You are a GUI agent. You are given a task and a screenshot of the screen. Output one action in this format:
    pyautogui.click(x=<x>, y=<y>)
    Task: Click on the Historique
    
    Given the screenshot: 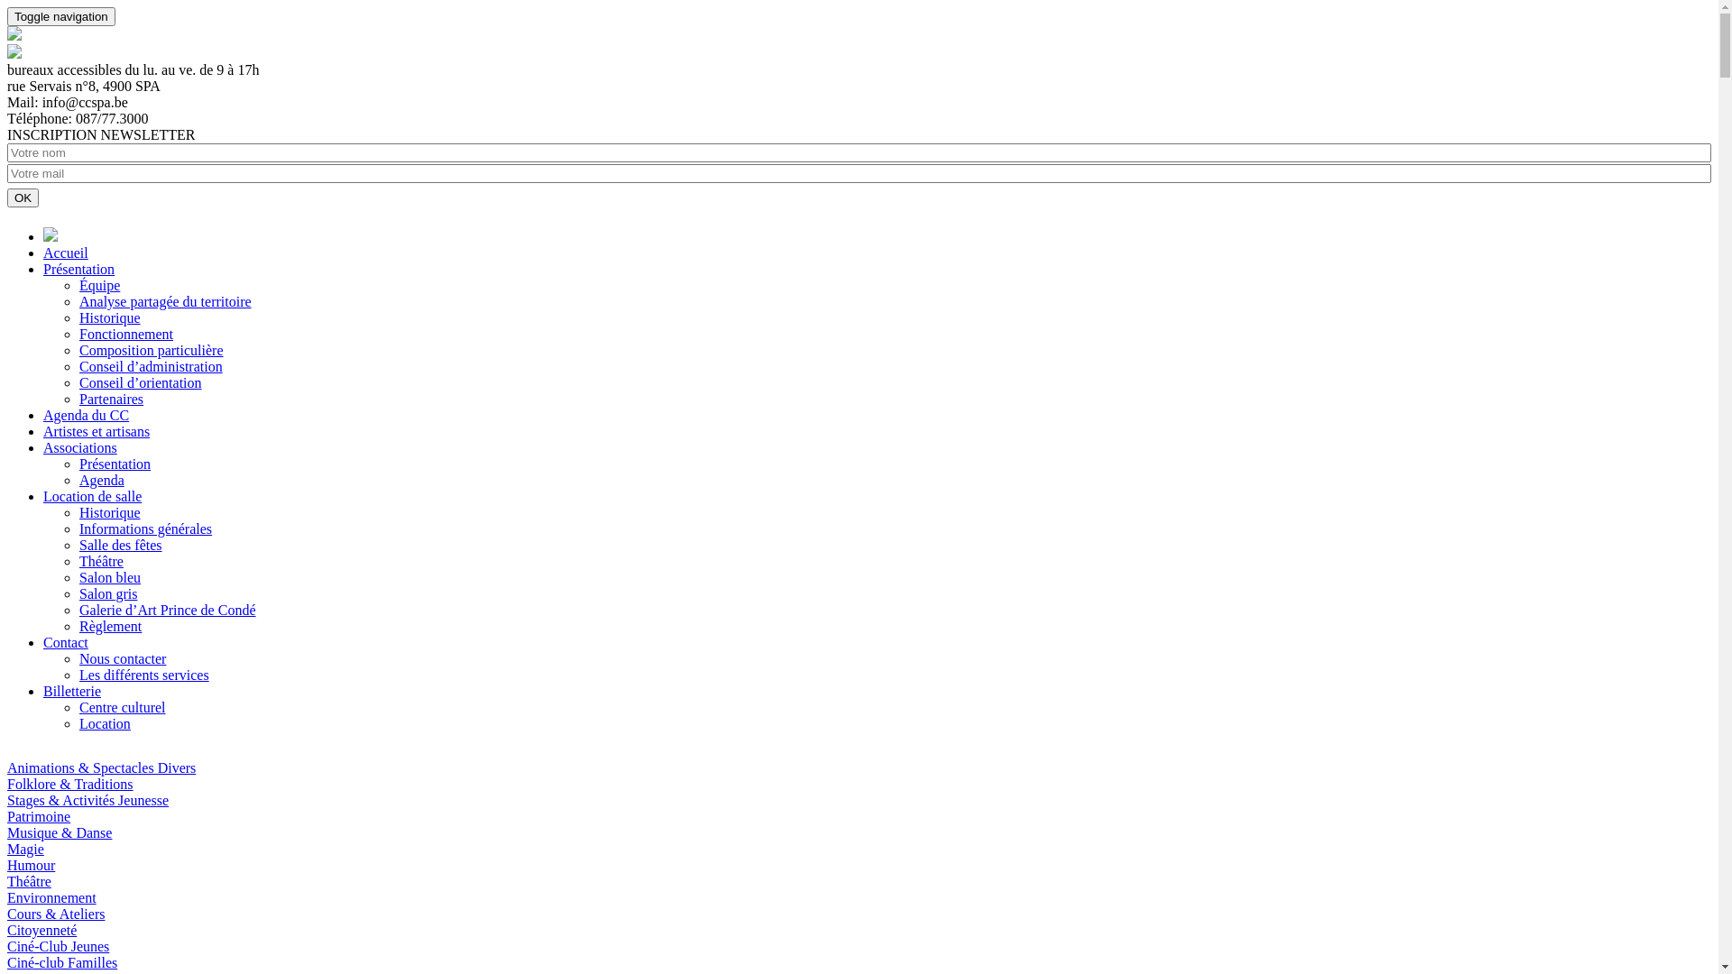 What is the action you would take?
    pyautogui.click(x=110, y=512)
    